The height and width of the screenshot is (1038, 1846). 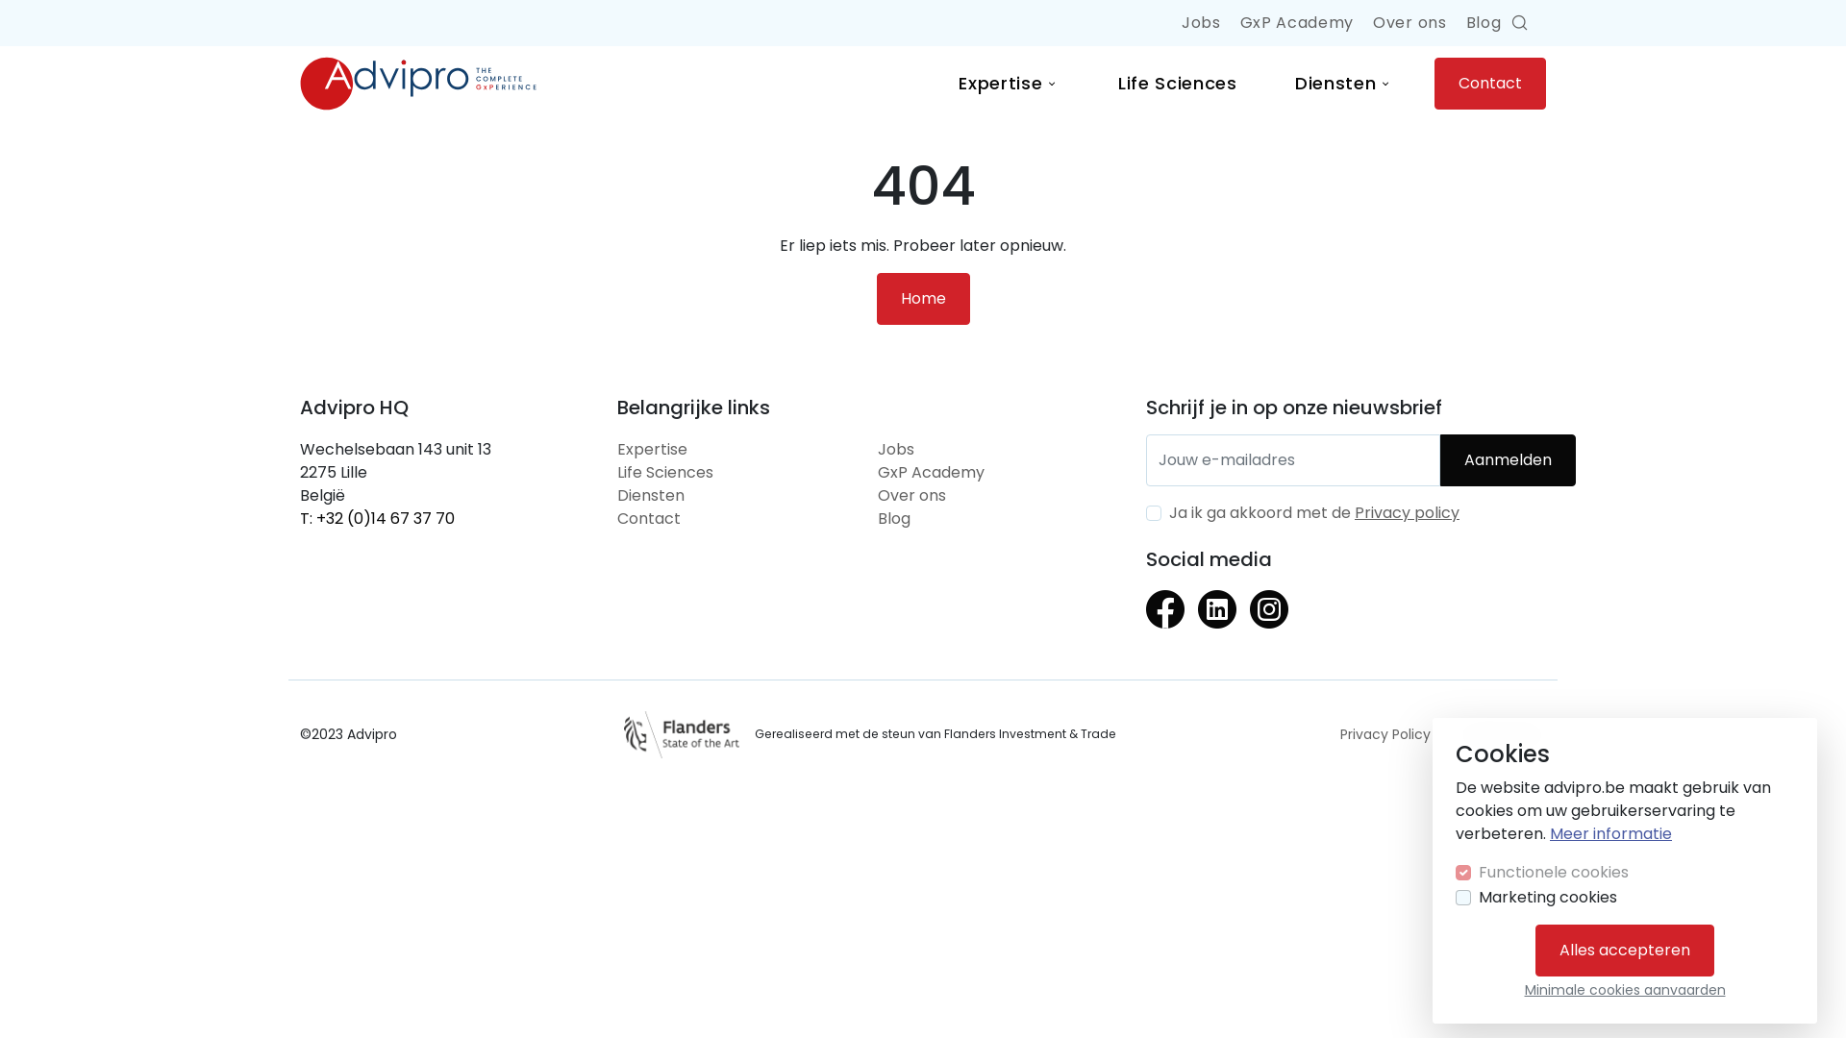 I want to click on Over ons, so click(x=1409, y=23).